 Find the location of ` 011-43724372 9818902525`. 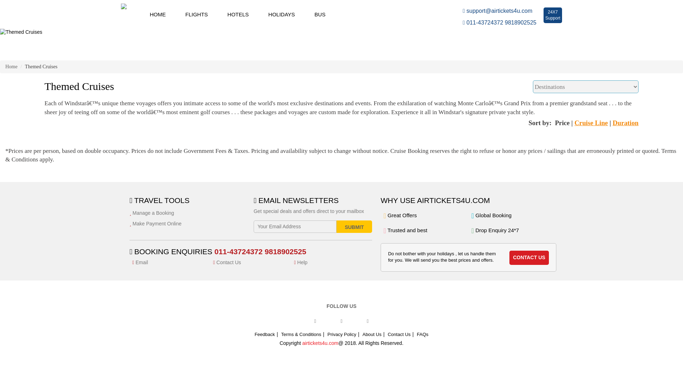

 011-43724372 9818902525 is located at coordinates (625, 123).